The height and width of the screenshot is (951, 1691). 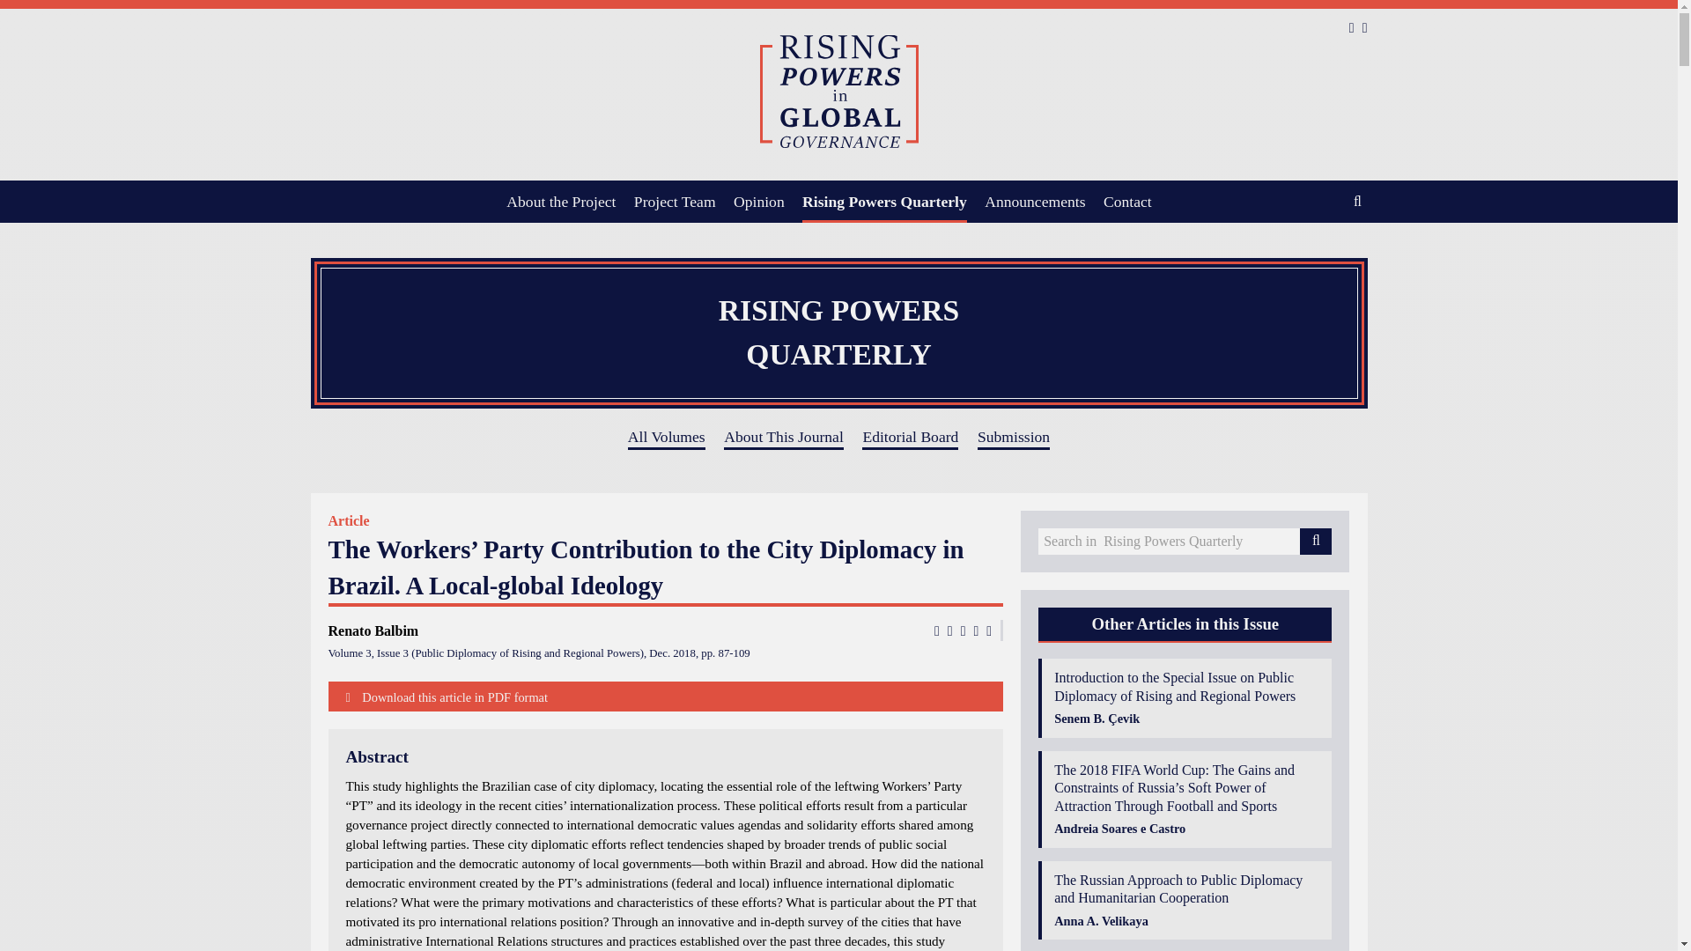 What do you see at coordinates (560, 201) in the screenshot?
I see `About the Project` at bounding box center [560, 201].